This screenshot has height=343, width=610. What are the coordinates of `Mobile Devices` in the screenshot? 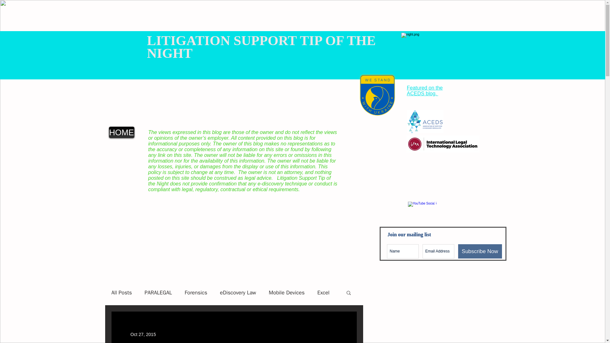 It's located at (287, 293).